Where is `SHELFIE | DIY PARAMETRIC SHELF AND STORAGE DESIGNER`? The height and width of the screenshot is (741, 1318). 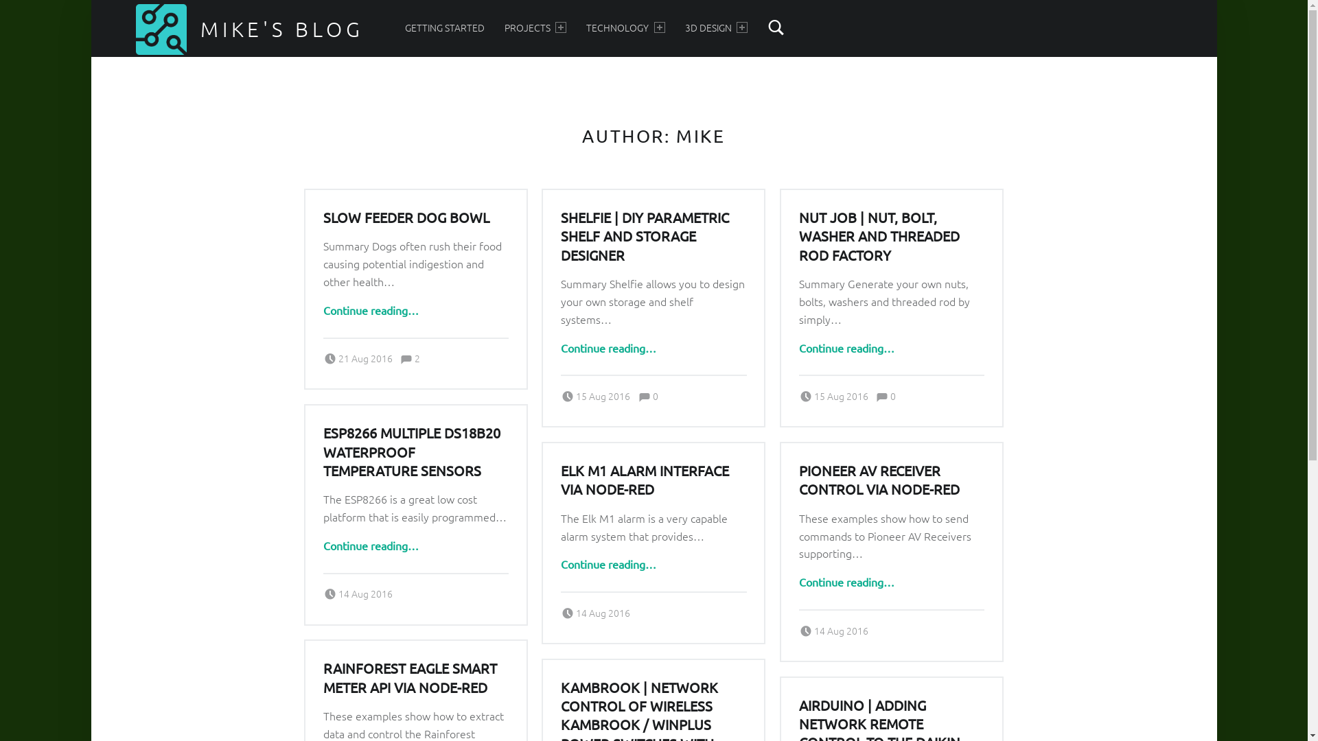
SHELFIE | DIY PARAMETRIC SHELF AND STORAGE DESIGNER is located at coordinates (645, 236).